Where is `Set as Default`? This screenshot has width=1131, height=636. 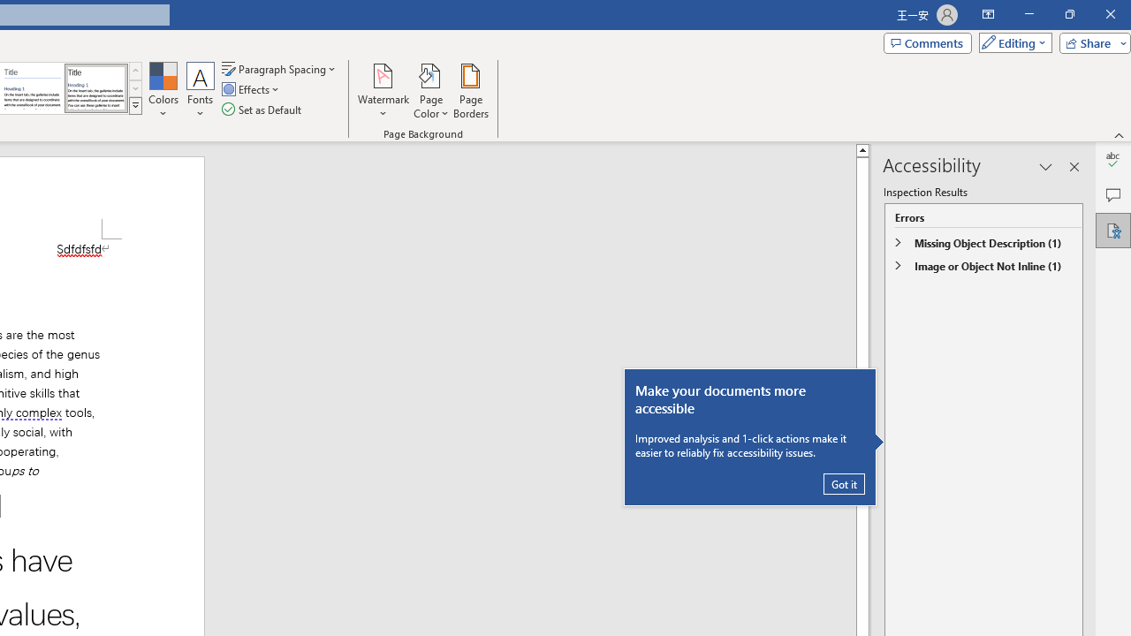 Set as Default is located at coordinates (263, 110).